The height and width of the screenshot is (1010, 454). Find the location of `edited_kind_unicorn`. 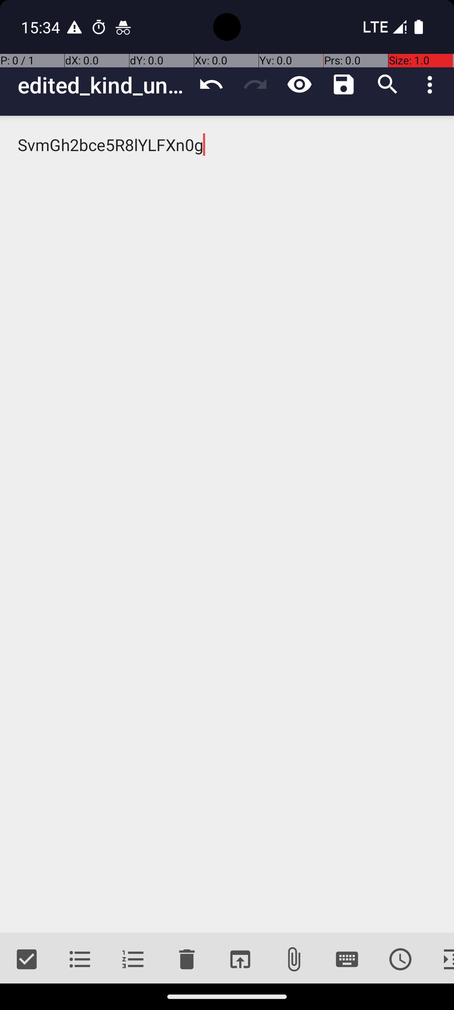

edited_kind_unicorn is located at coordinates (103, 85).